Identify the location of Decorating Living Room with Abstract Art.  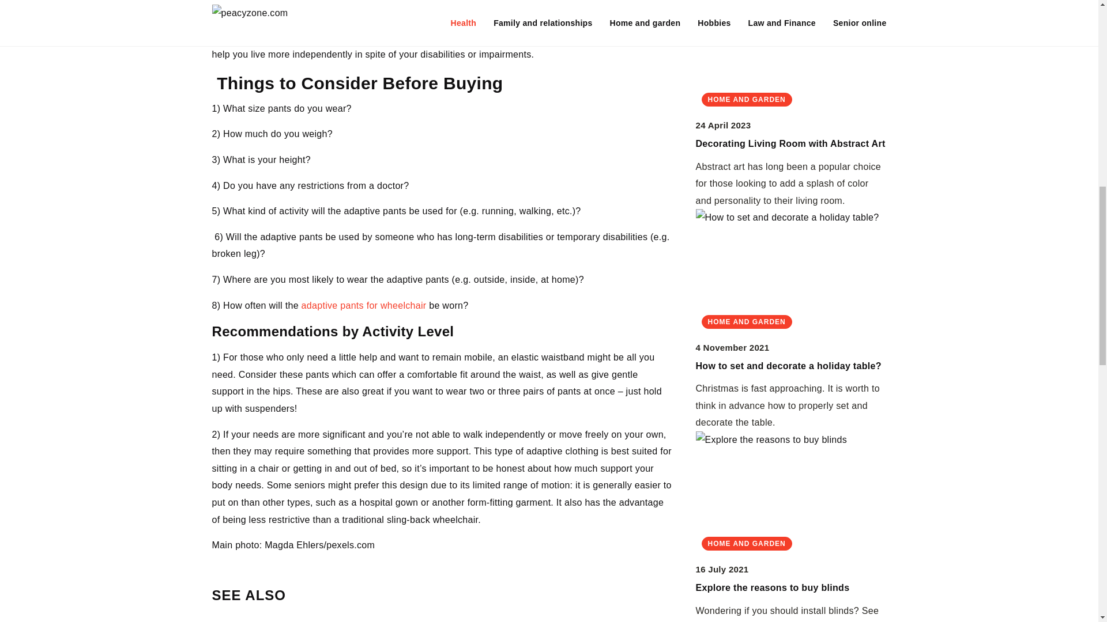
(790, 143).